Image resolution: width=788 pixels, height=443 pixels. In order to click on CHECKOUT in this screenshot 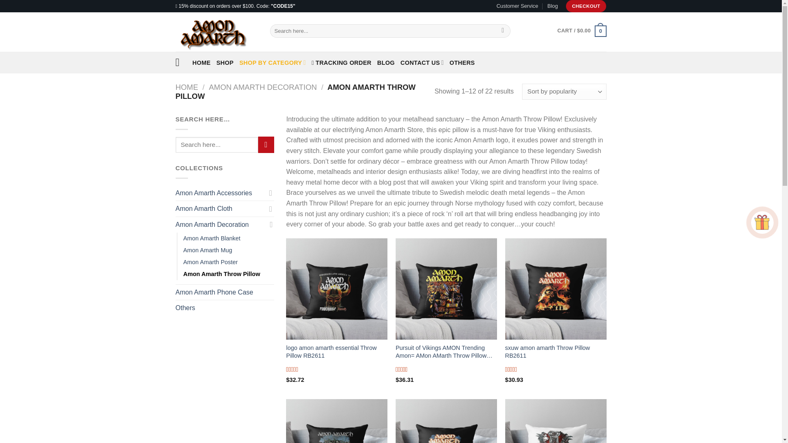, I will do `click(586, 6)`.